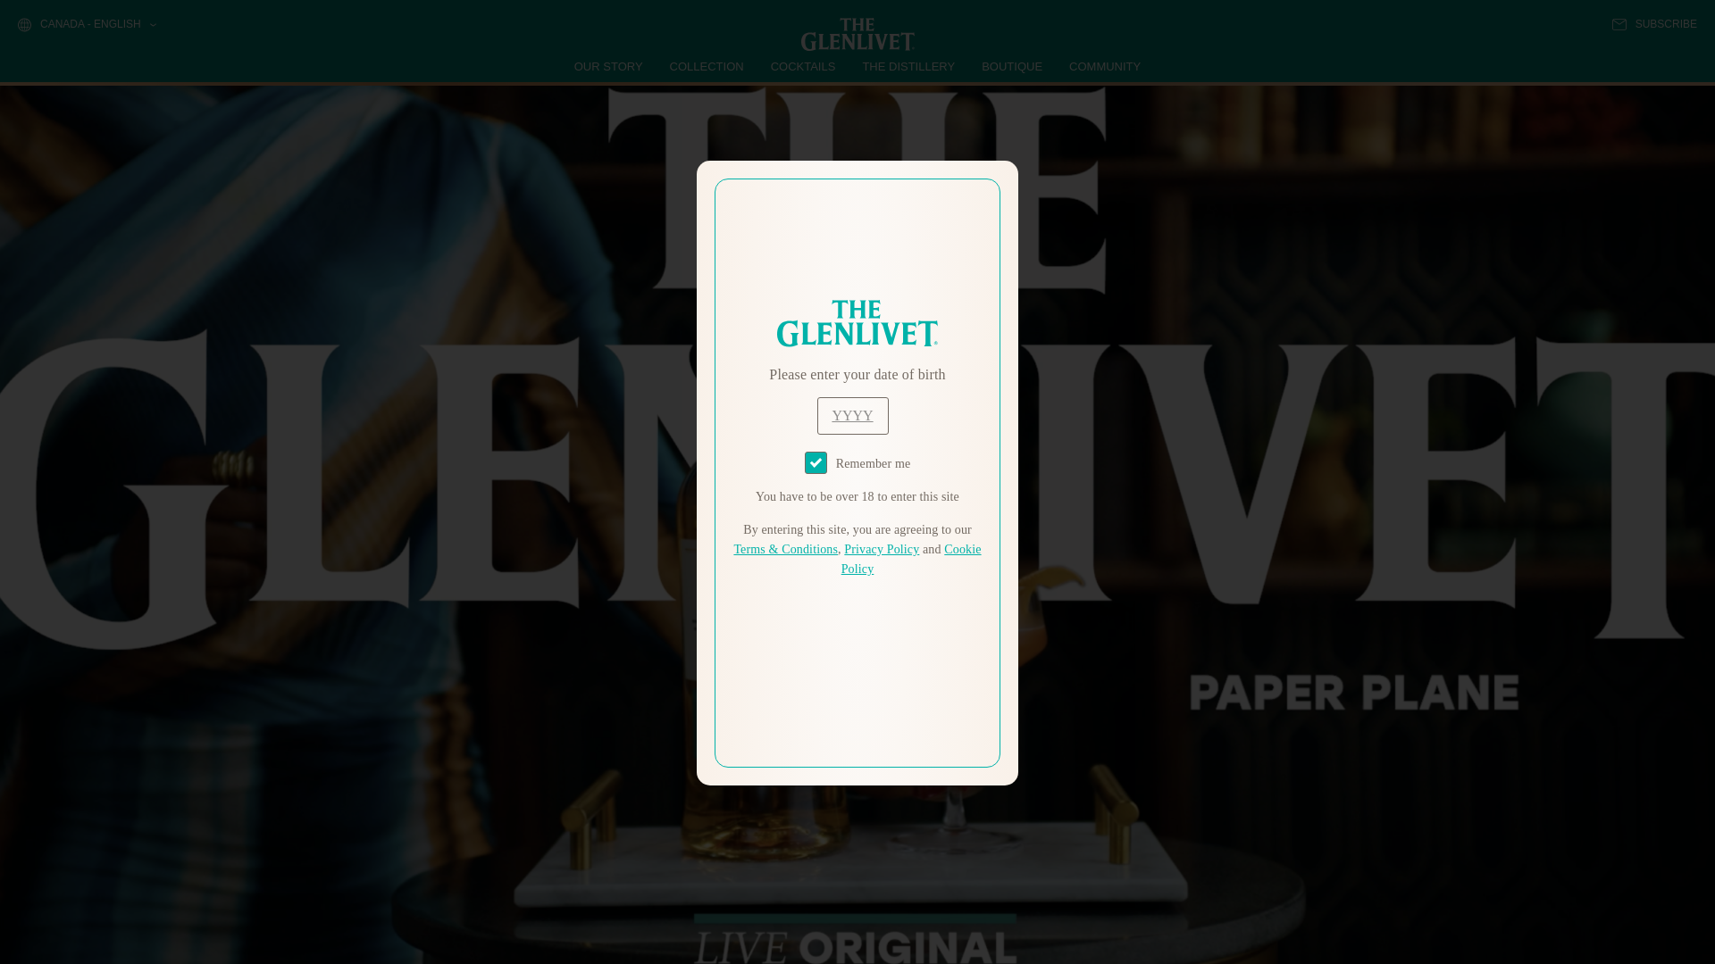 This screenshot has width=1715, height=964. I want to click on year, so click(852, 416).